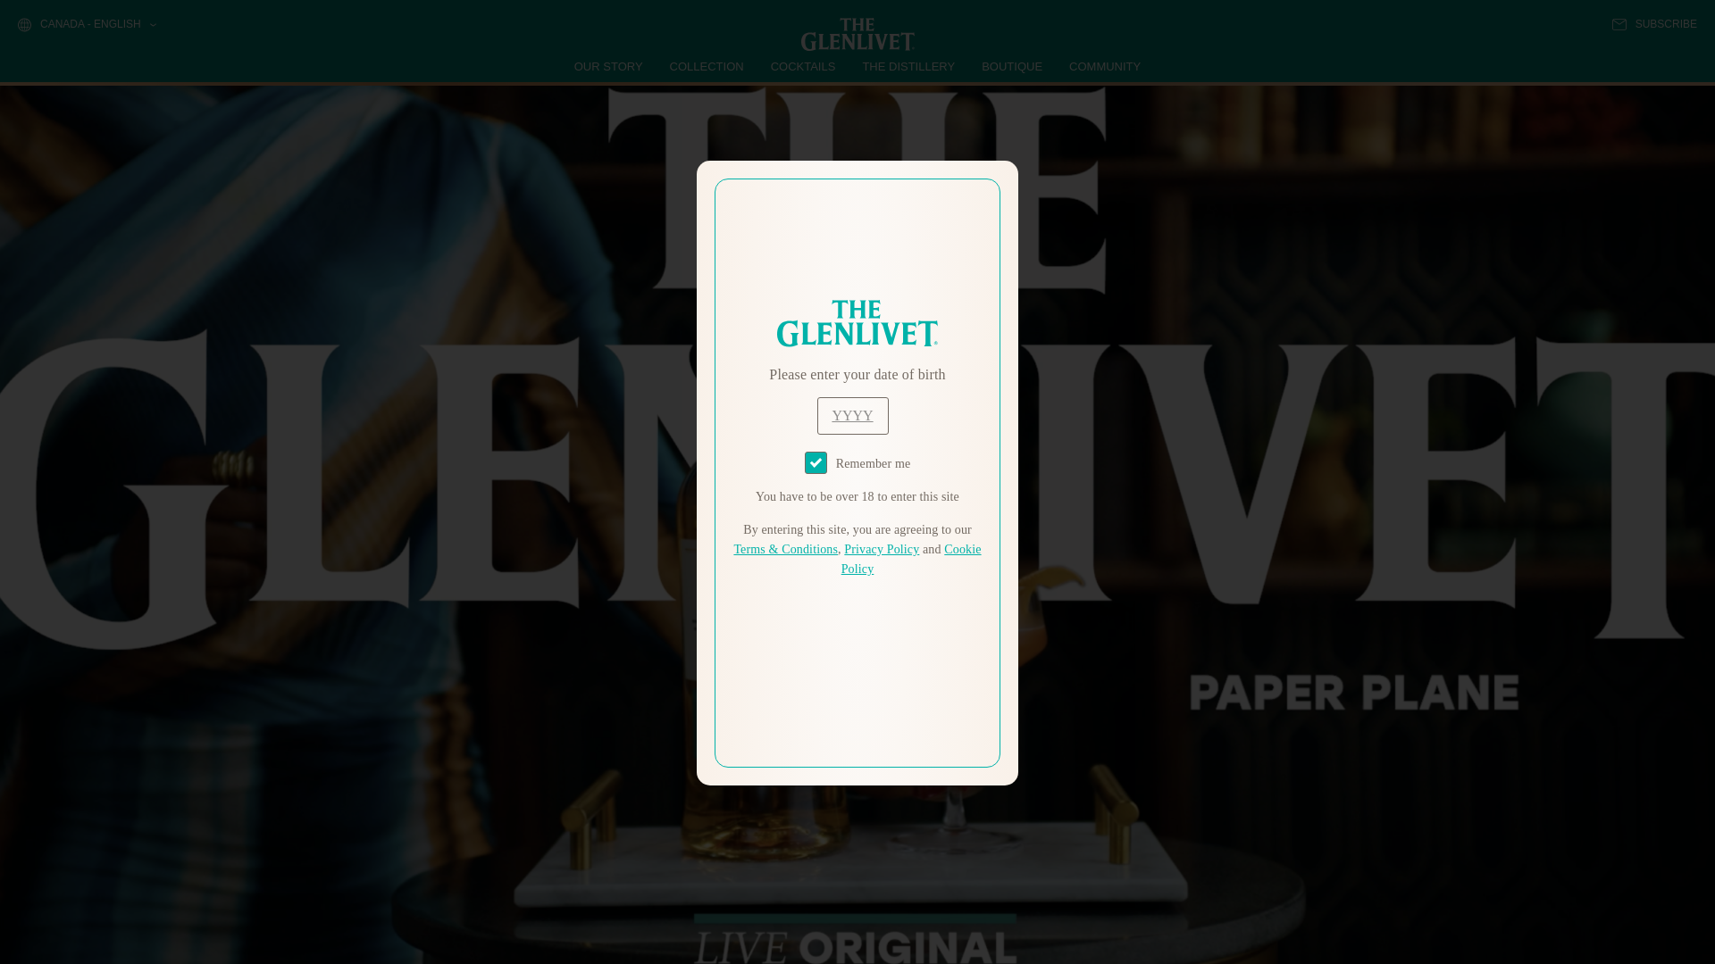 This screenshot has width=1715, height=964. I want to click on year, so click(852, 416).